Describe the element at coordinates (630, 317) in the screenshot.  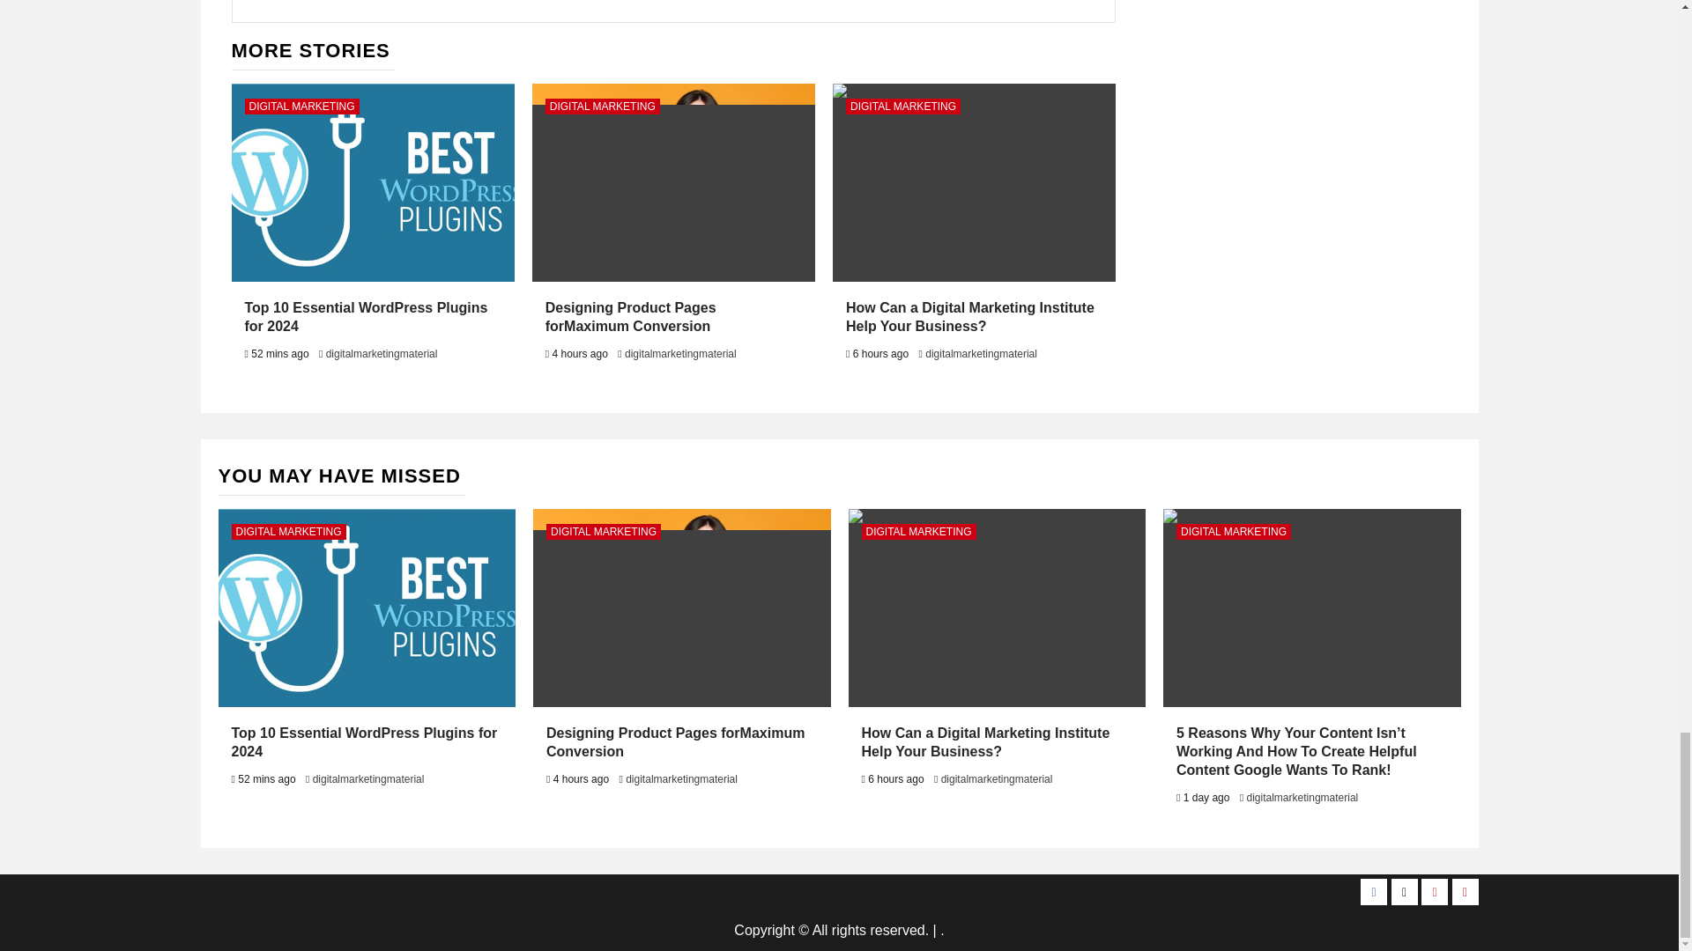
I see `Designing Product Pages forMaximum Conversion` at that location.